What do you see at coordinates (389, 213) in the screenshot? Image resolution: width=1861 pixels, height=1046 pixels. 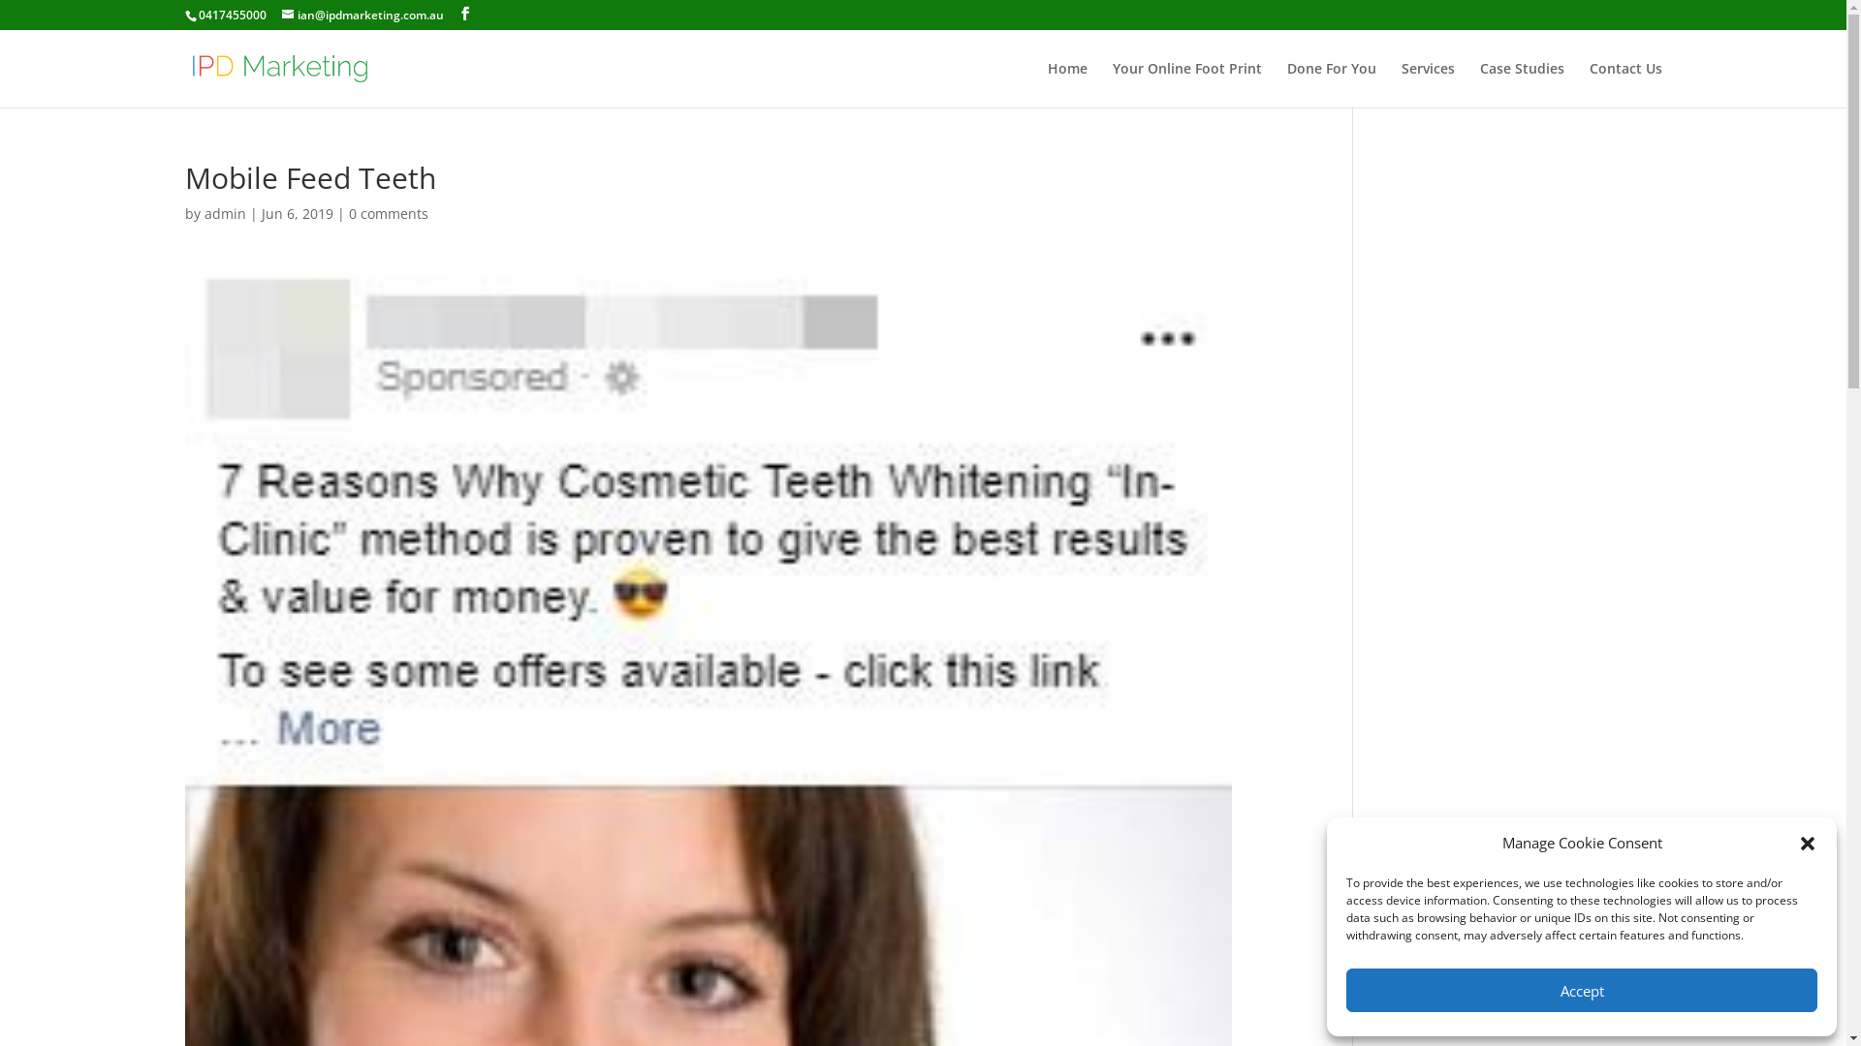 I see `0 comments` at bounding box center [389, 213].